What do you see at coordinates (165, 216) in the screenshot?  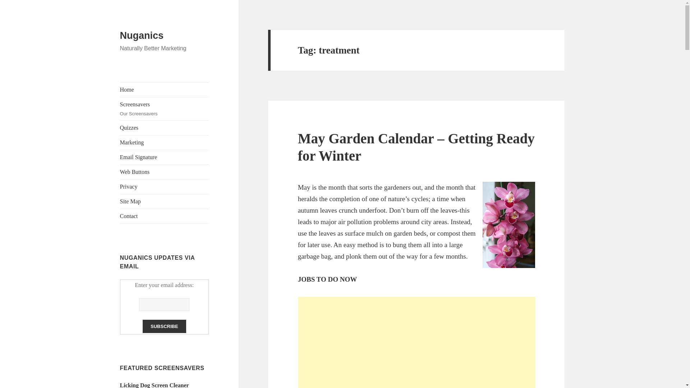 I see `Contact` at bounding box center [165, 216].